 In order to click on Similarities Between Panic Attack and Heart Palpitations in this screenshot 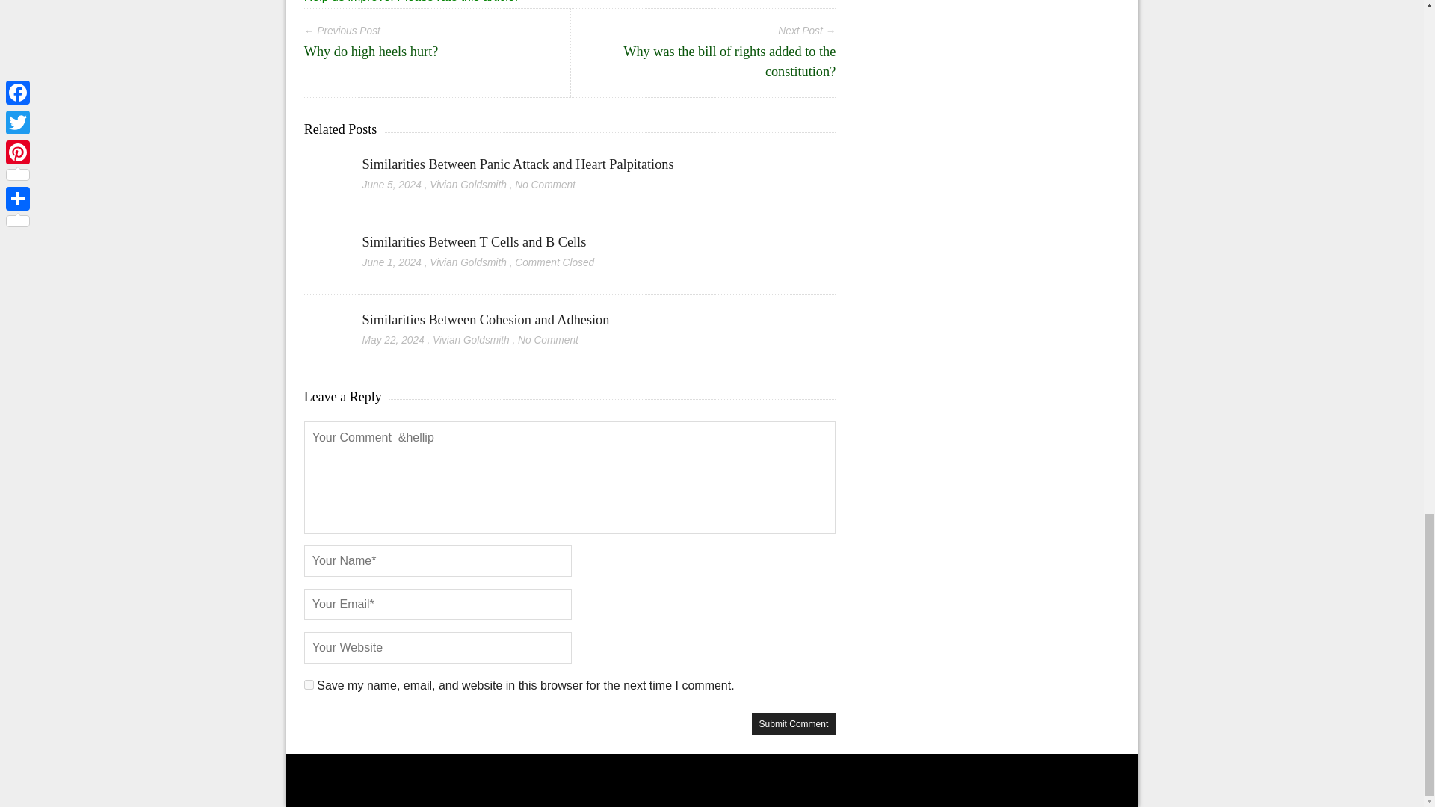, I will do `click(519, 164)`.